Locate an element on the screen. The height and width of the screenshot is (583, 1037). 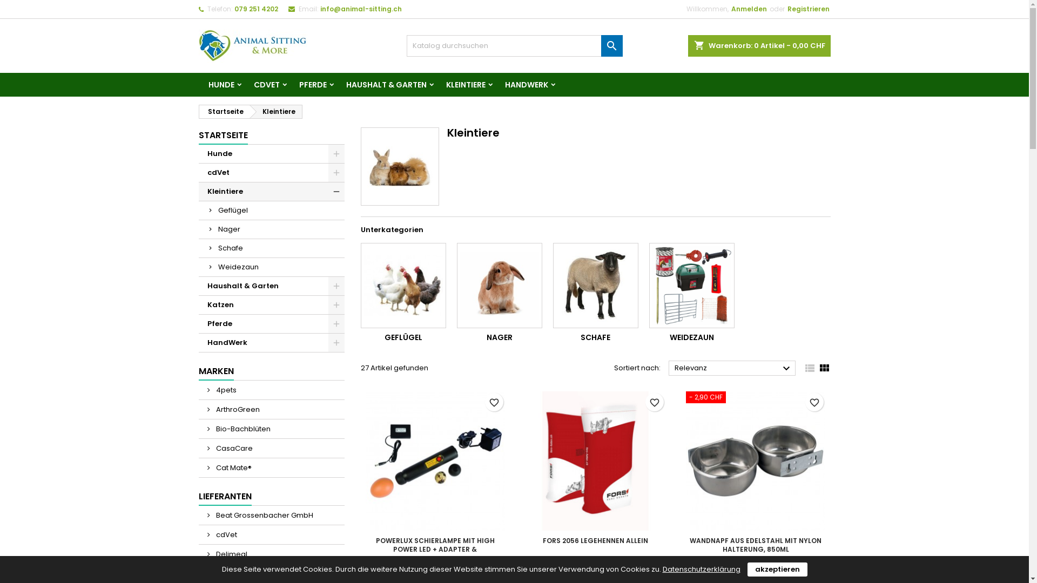
Nager is located at coordinates (272, 230).